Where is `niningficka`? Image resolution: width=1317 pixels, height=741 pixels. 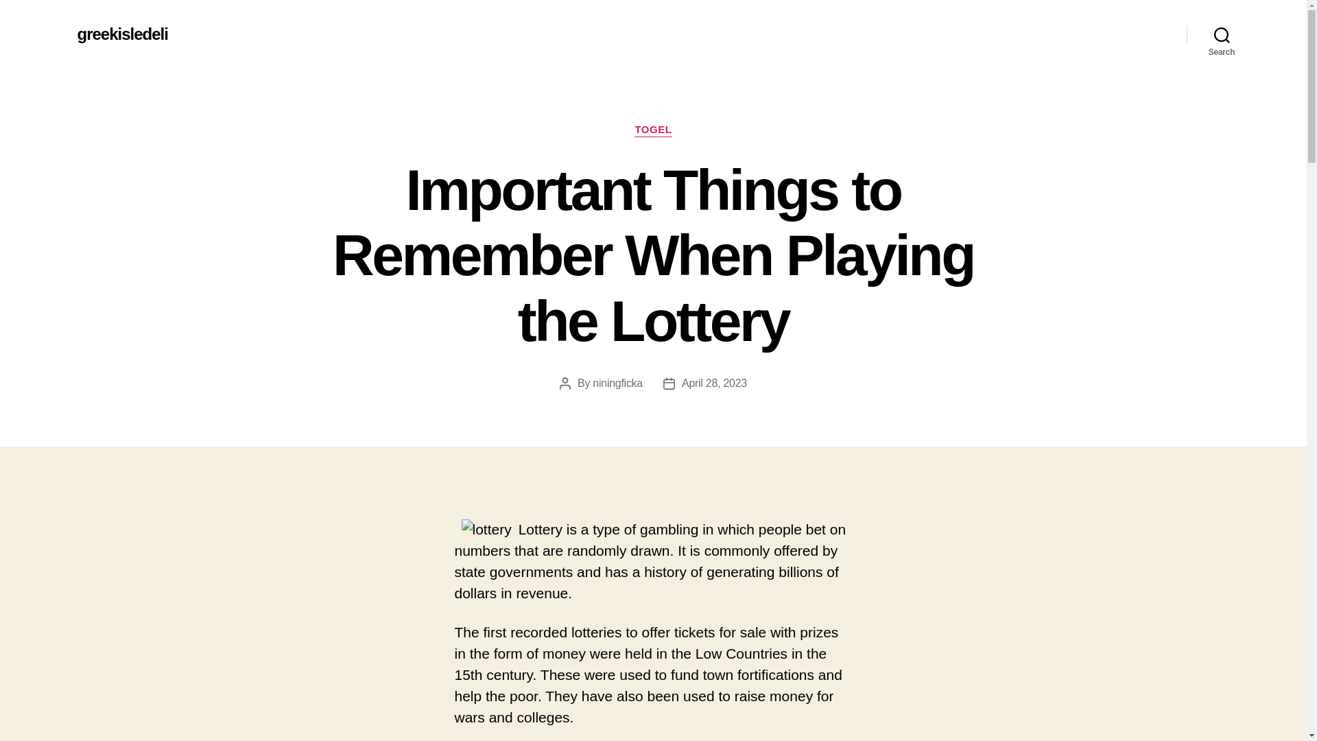 niningficka is located at coordinates (617, 383).